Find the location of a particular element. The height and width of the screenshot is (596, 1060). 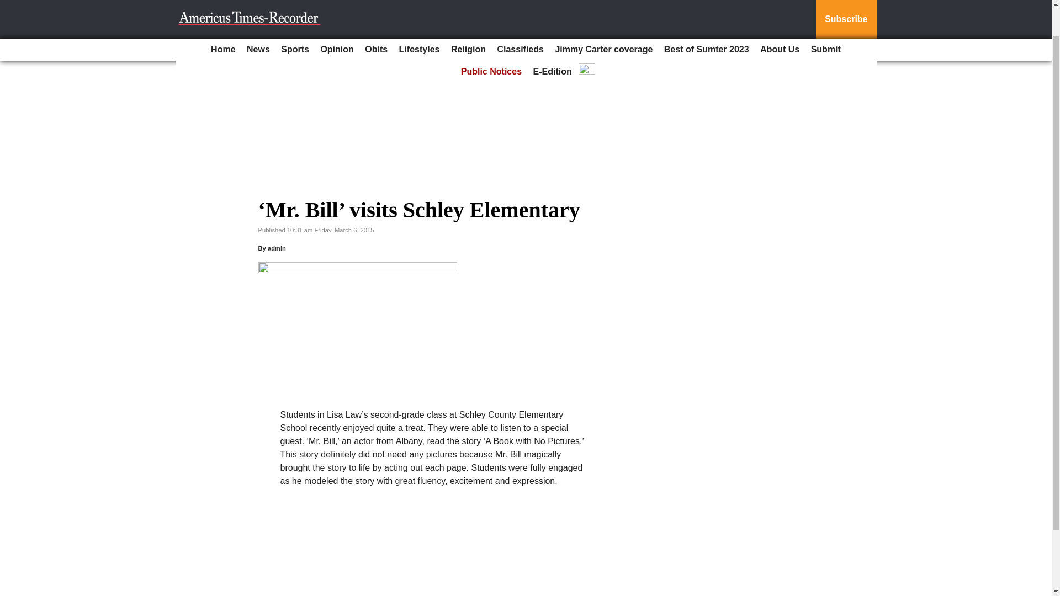

Sports is located at coordinates (295, 15).